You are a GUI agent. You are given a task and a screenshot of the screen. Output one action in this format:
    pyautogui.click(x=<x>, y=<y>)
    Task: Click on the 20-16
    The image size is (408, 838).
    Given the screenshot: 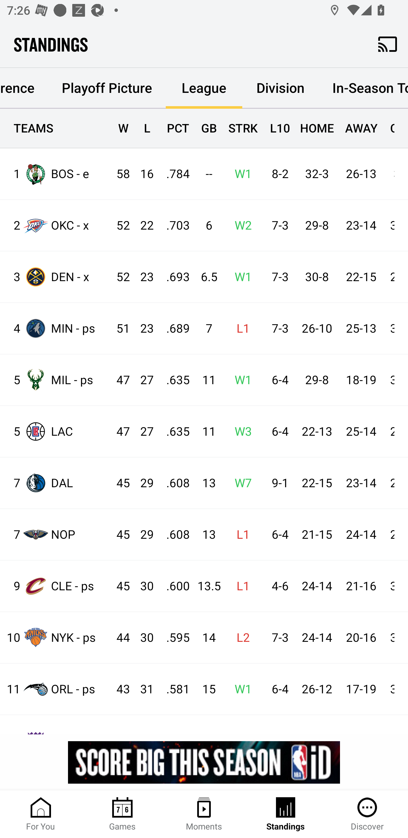 What is the action you would take?
    pyautogui.click(x=361, y=638)
    